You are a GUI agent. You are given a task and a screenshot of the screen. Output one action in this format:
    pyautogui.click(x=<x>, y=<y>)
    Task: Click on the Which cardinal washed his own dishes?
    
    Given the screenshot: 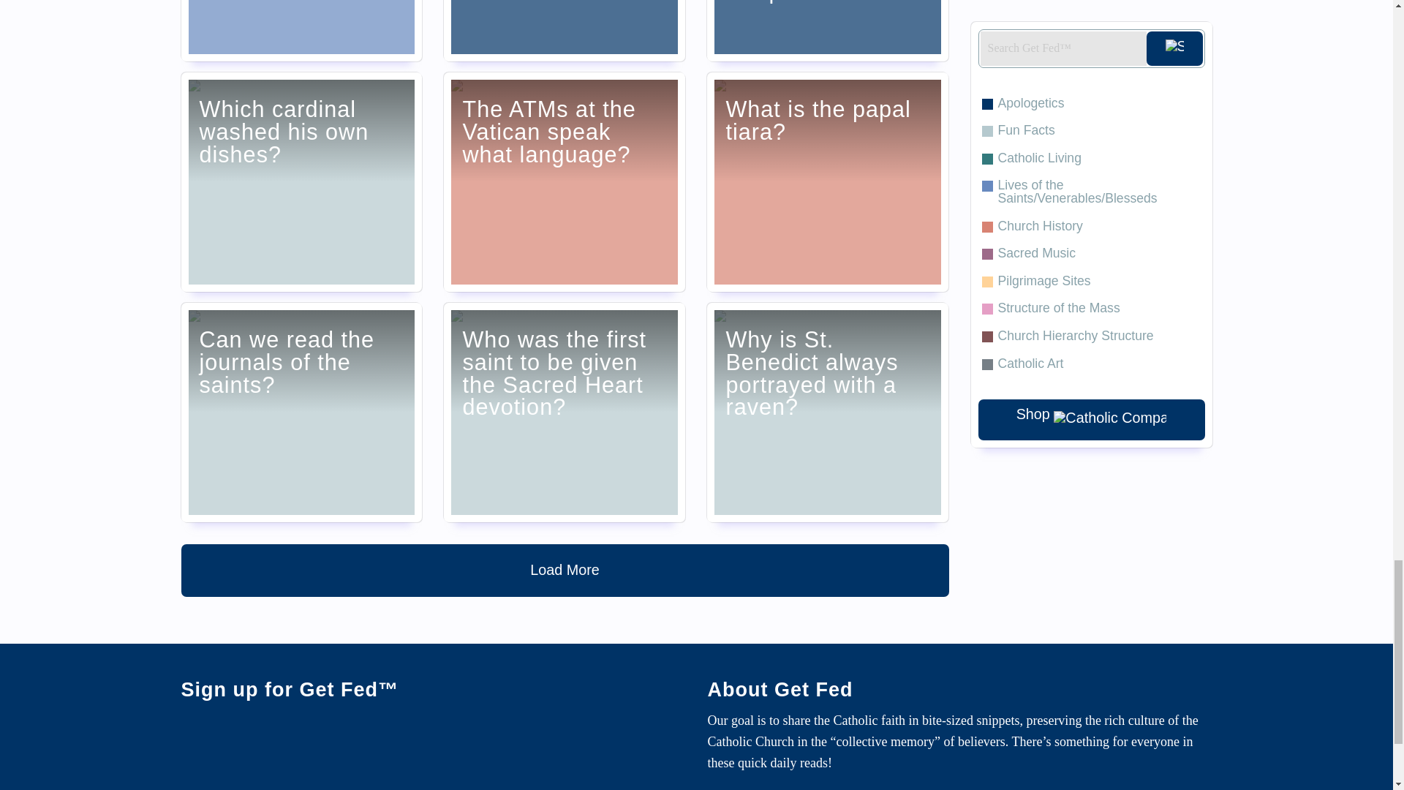 What is the action you would take?
    pyautogui.click(x=301, y=181)
    